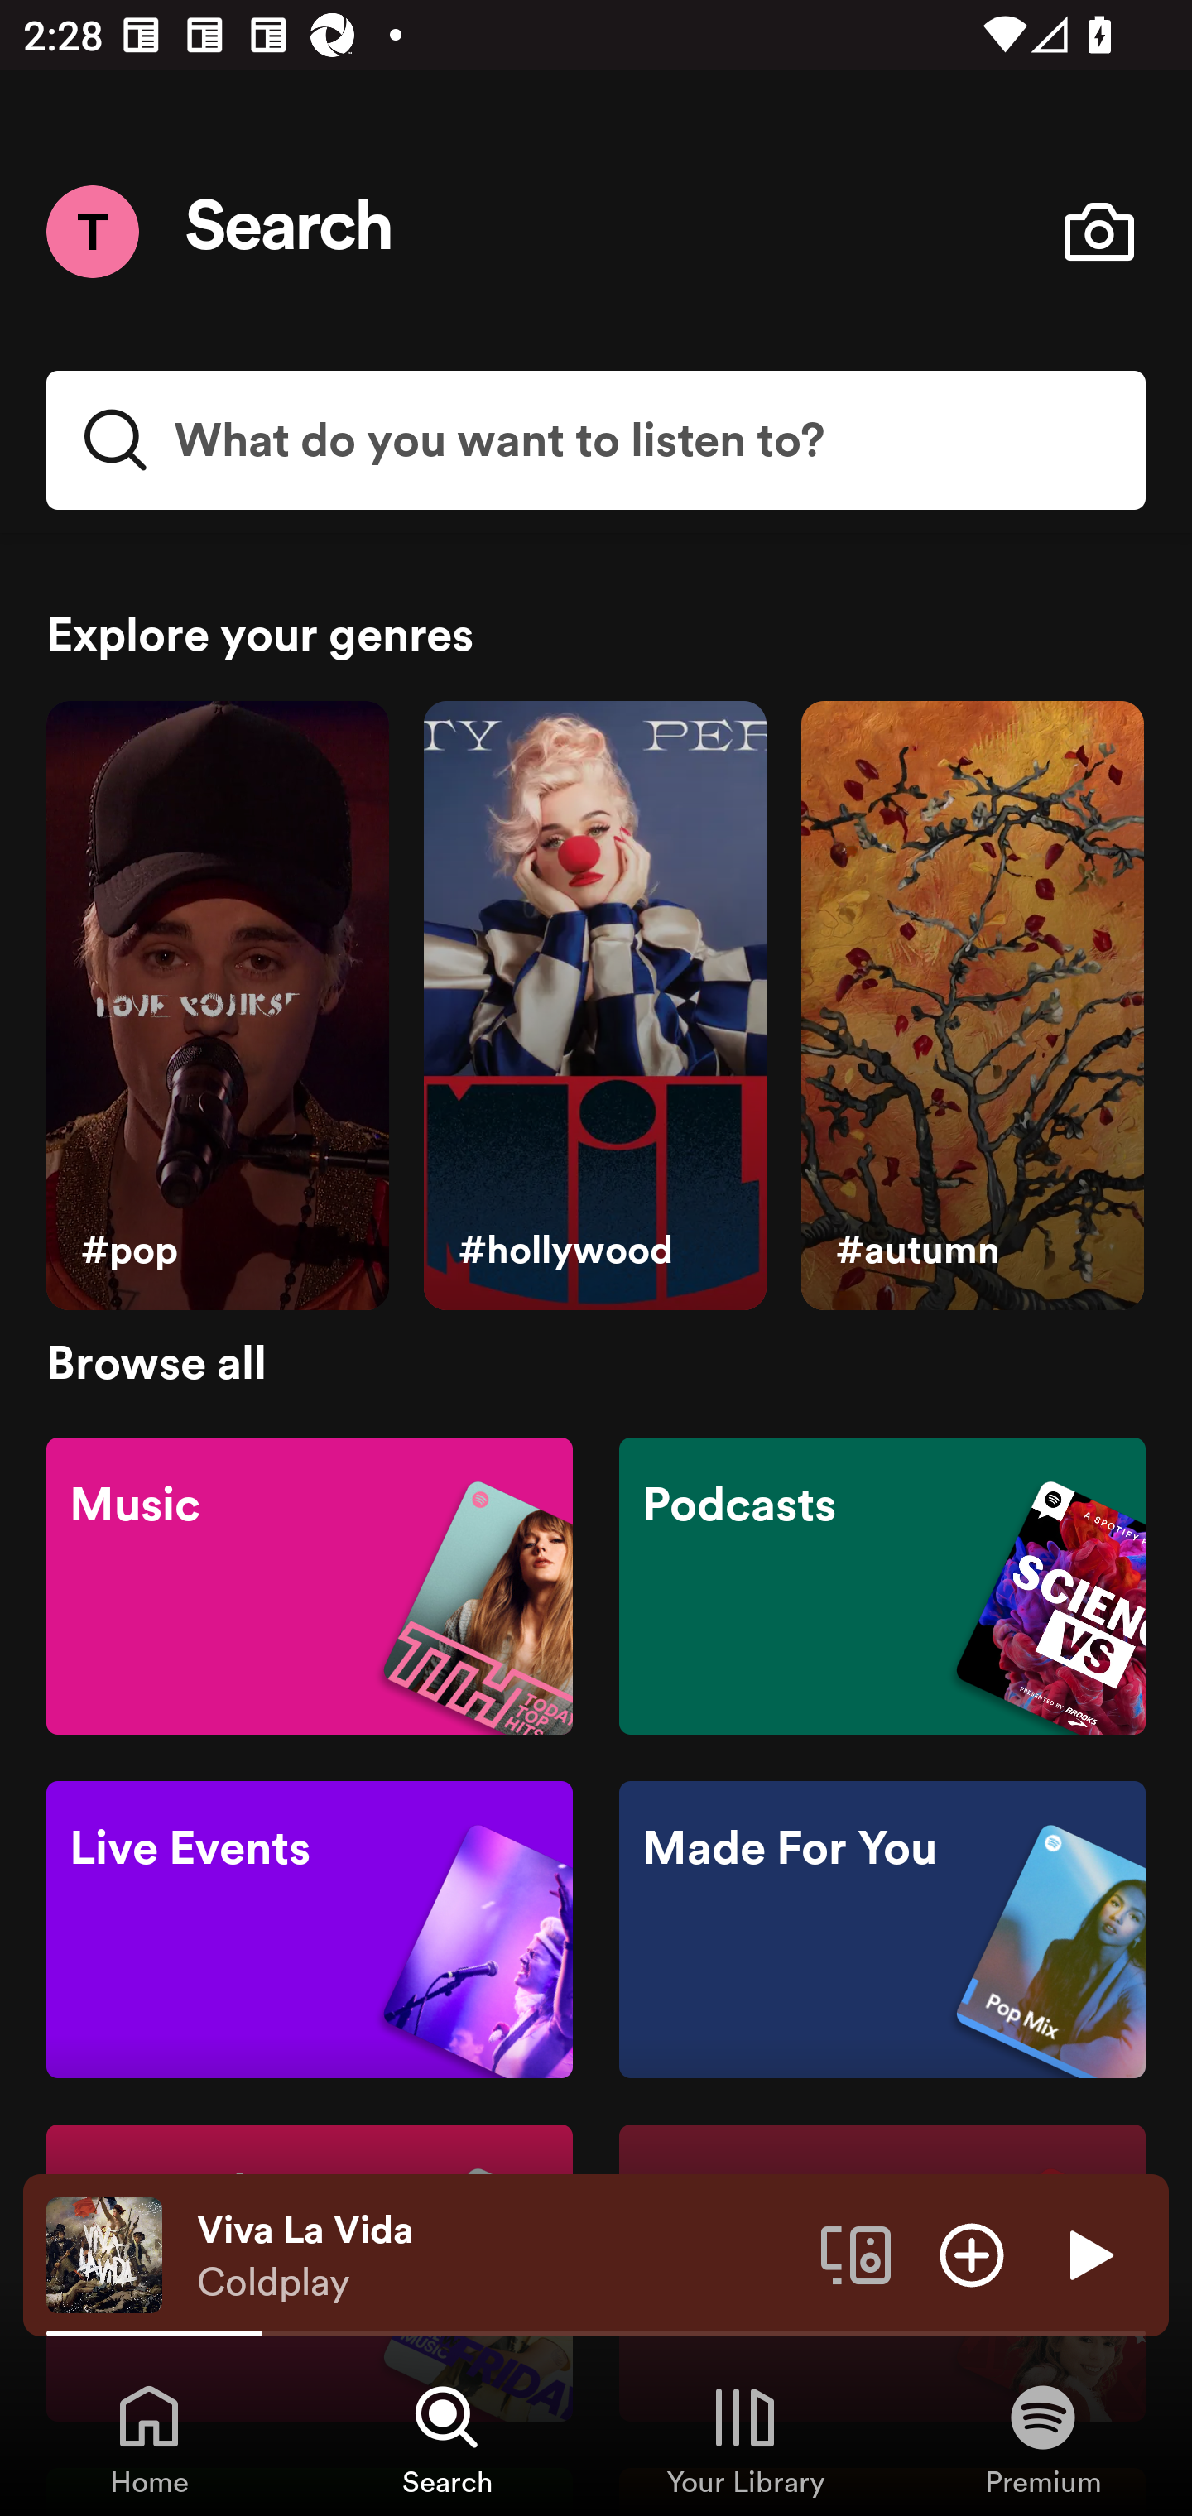 The image size is (1192, 2516). Describe the element at coordinates (217, 1006) in the screenshot. I see `#pop` at that location.